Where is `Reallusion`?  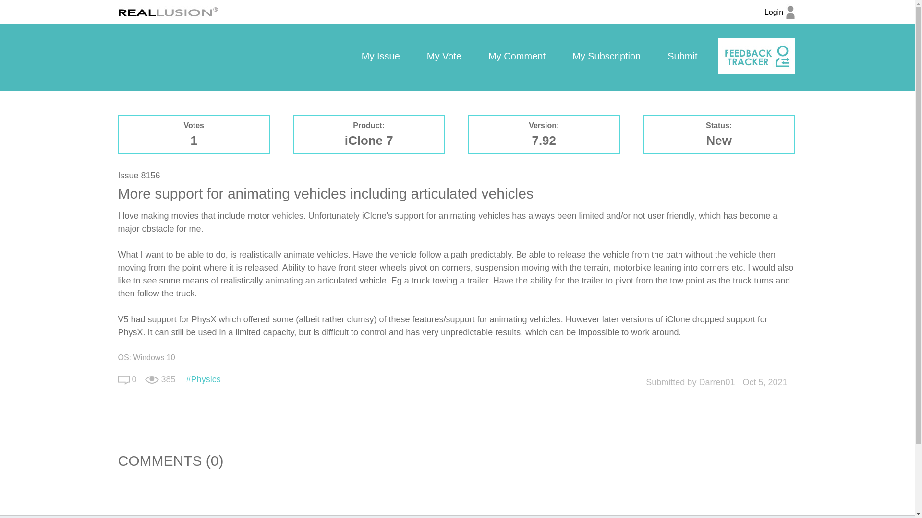 Reallusion is located at coordinates (168, 12).